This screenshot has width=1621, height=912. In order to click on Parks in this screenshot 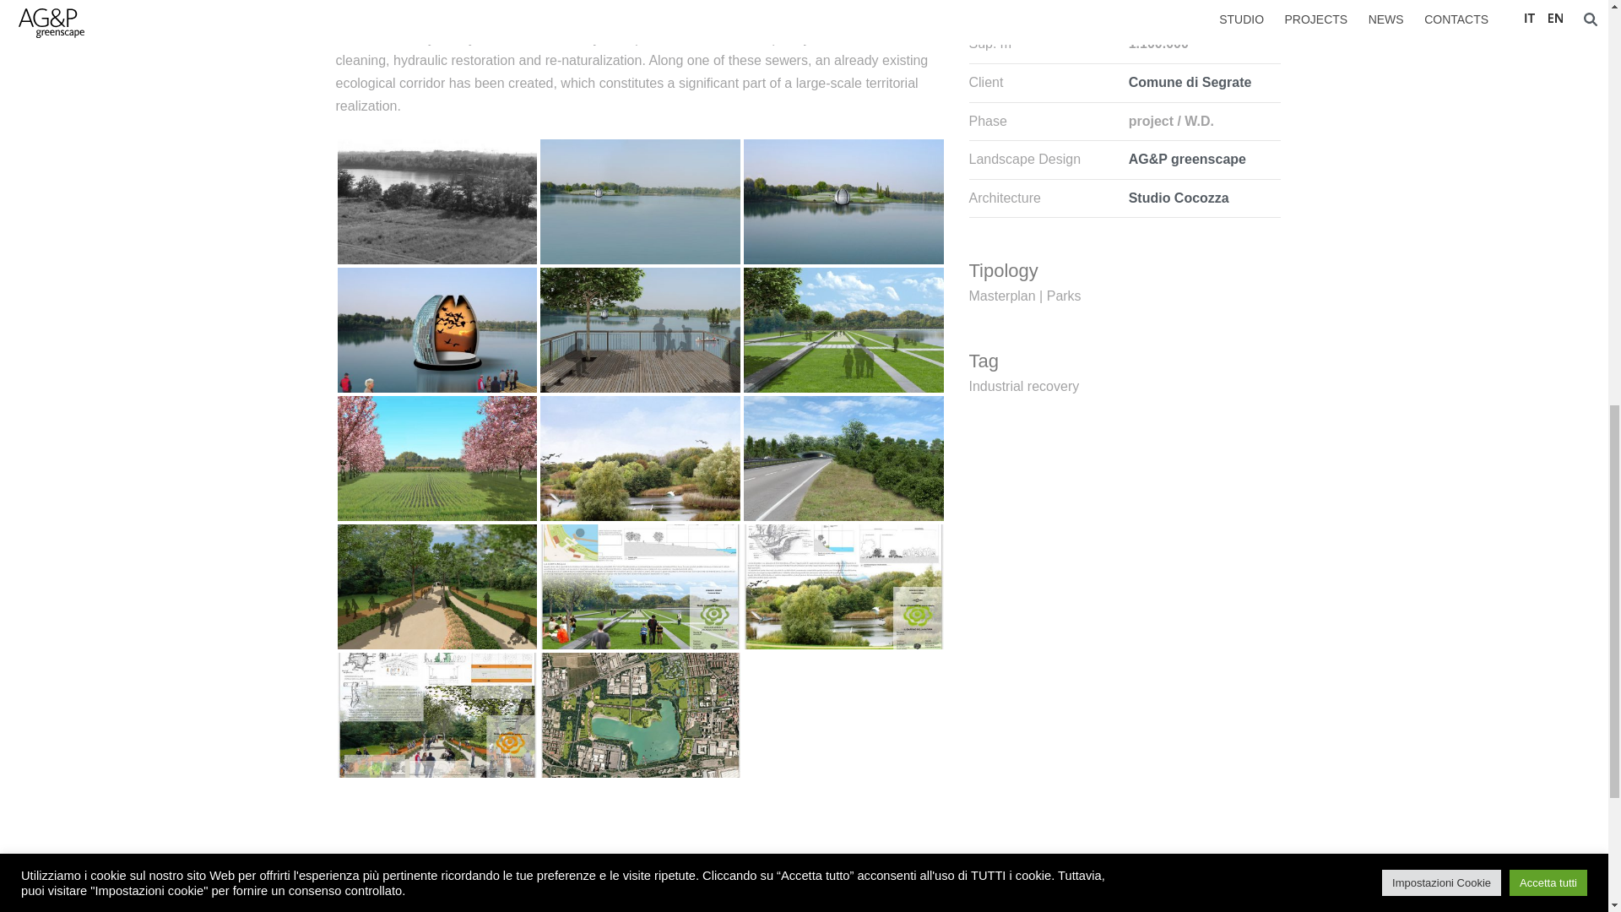, I will do `click(1064, 296)`.